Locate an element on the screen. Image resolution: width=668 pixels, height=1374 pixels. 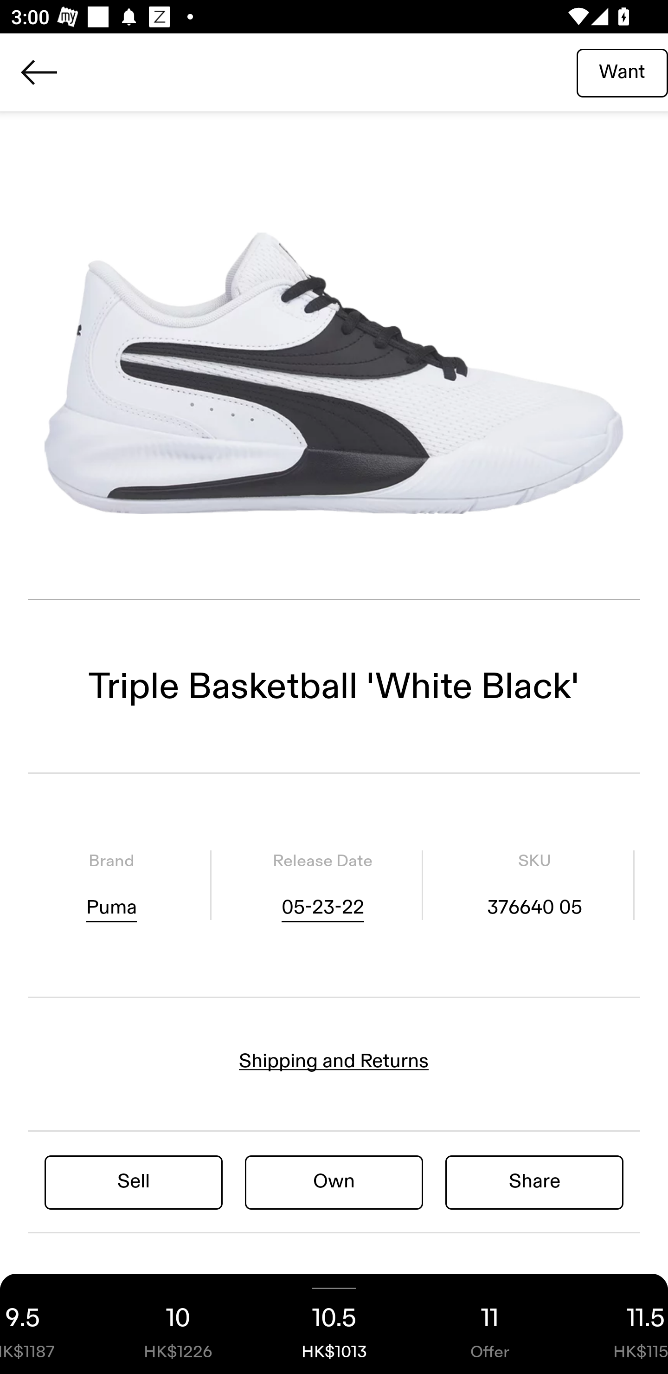
10 HK$1226 is located at coordinates (178, 1324).